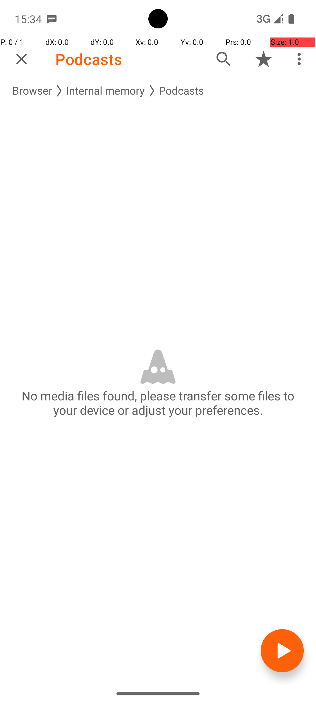 The width and height of the screenshot is (316, 703). Describe the element at coordinates (282, 651) in the screenshot. I see `Play` at that location.